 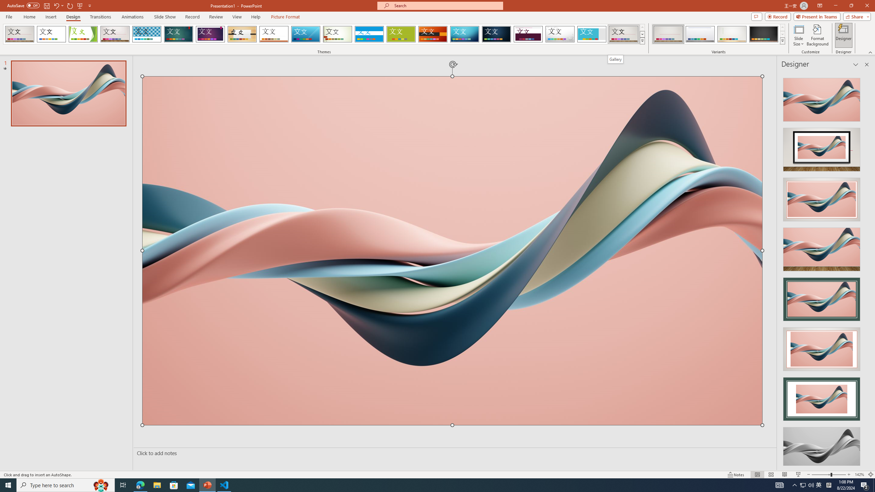 What do you see at coordinates (732, 34) in the screenshot?
I see `Gallery Variant 3` at bounding box center [732, 34].